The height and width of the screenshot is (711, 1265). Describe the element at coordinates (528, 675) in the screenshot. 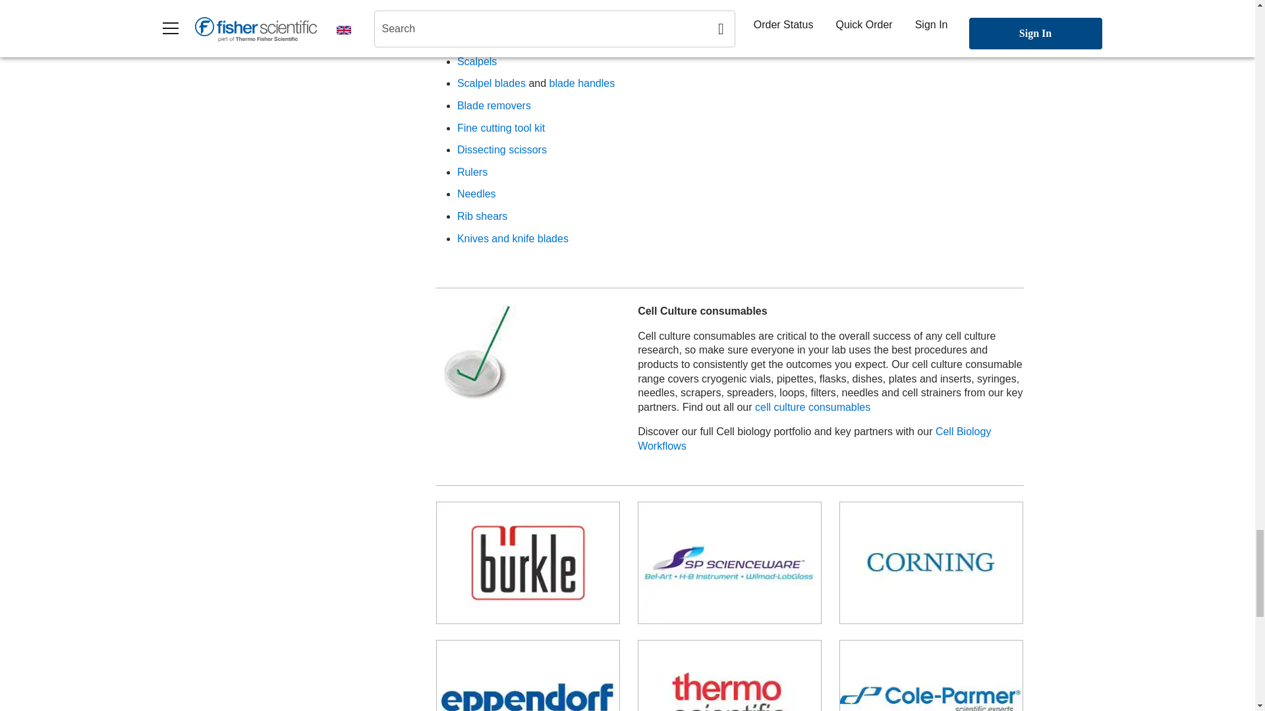

I see `Eppendorf` at that location.